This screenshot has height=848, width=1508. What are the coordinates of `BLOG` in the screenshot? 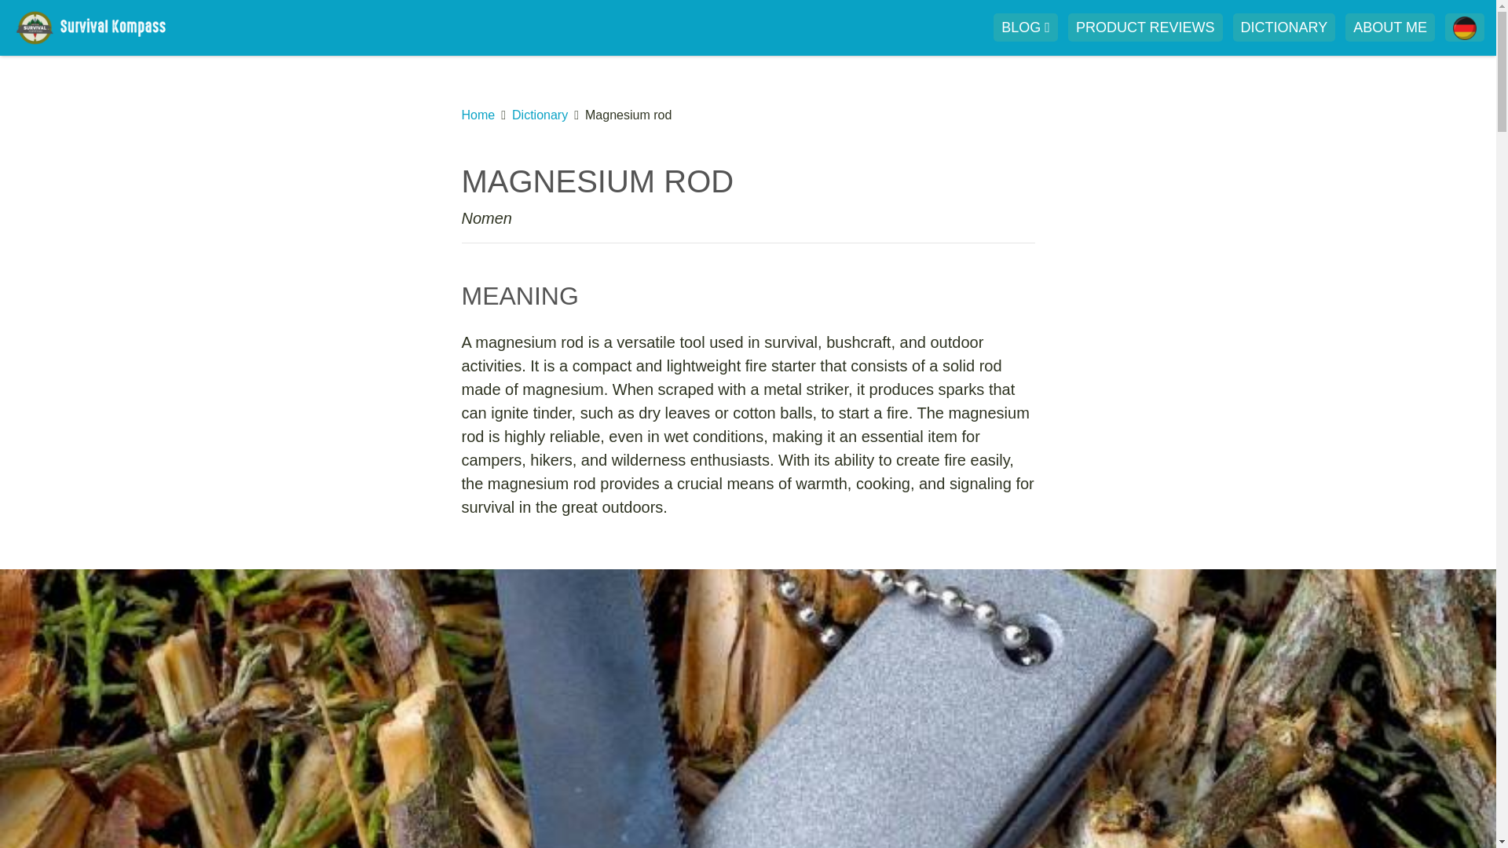 It's located at (1026, 27).